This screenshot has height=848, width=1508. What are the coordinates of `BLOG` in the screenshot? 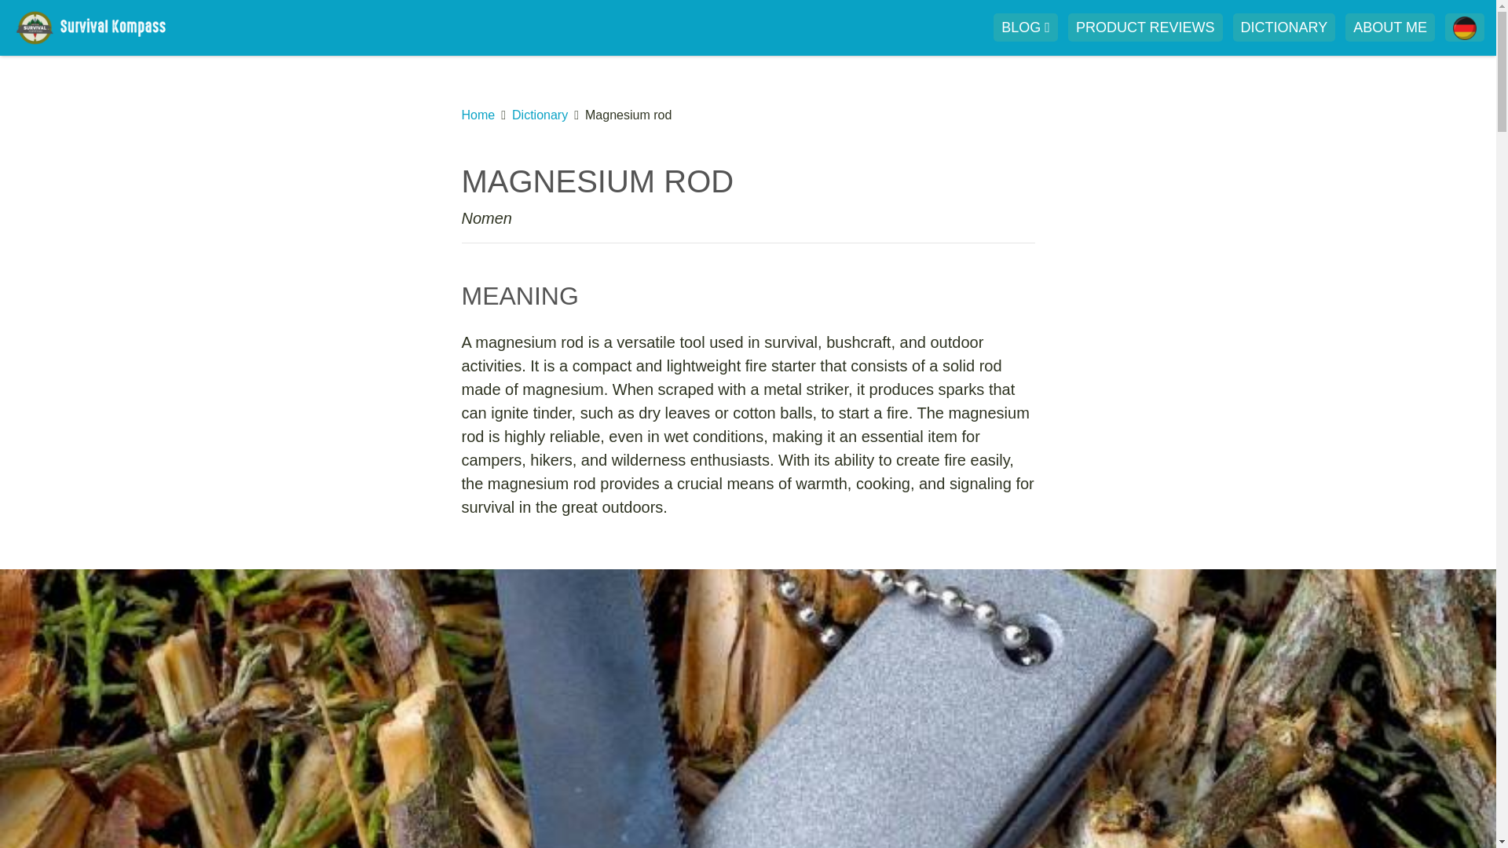 It's located at (1026, 27).